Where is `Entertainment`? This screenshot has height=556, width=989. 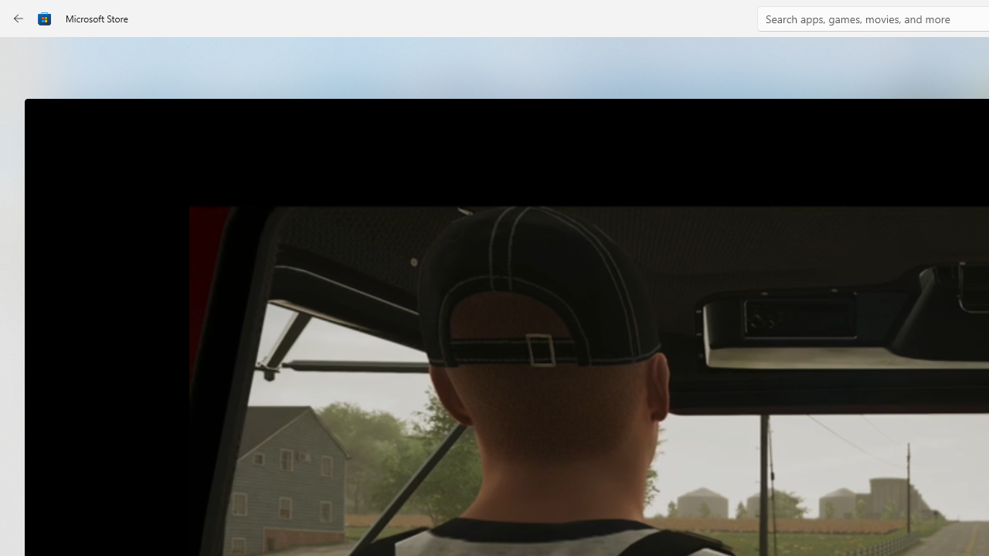 Entertainment is located at coordinates (28, 253).